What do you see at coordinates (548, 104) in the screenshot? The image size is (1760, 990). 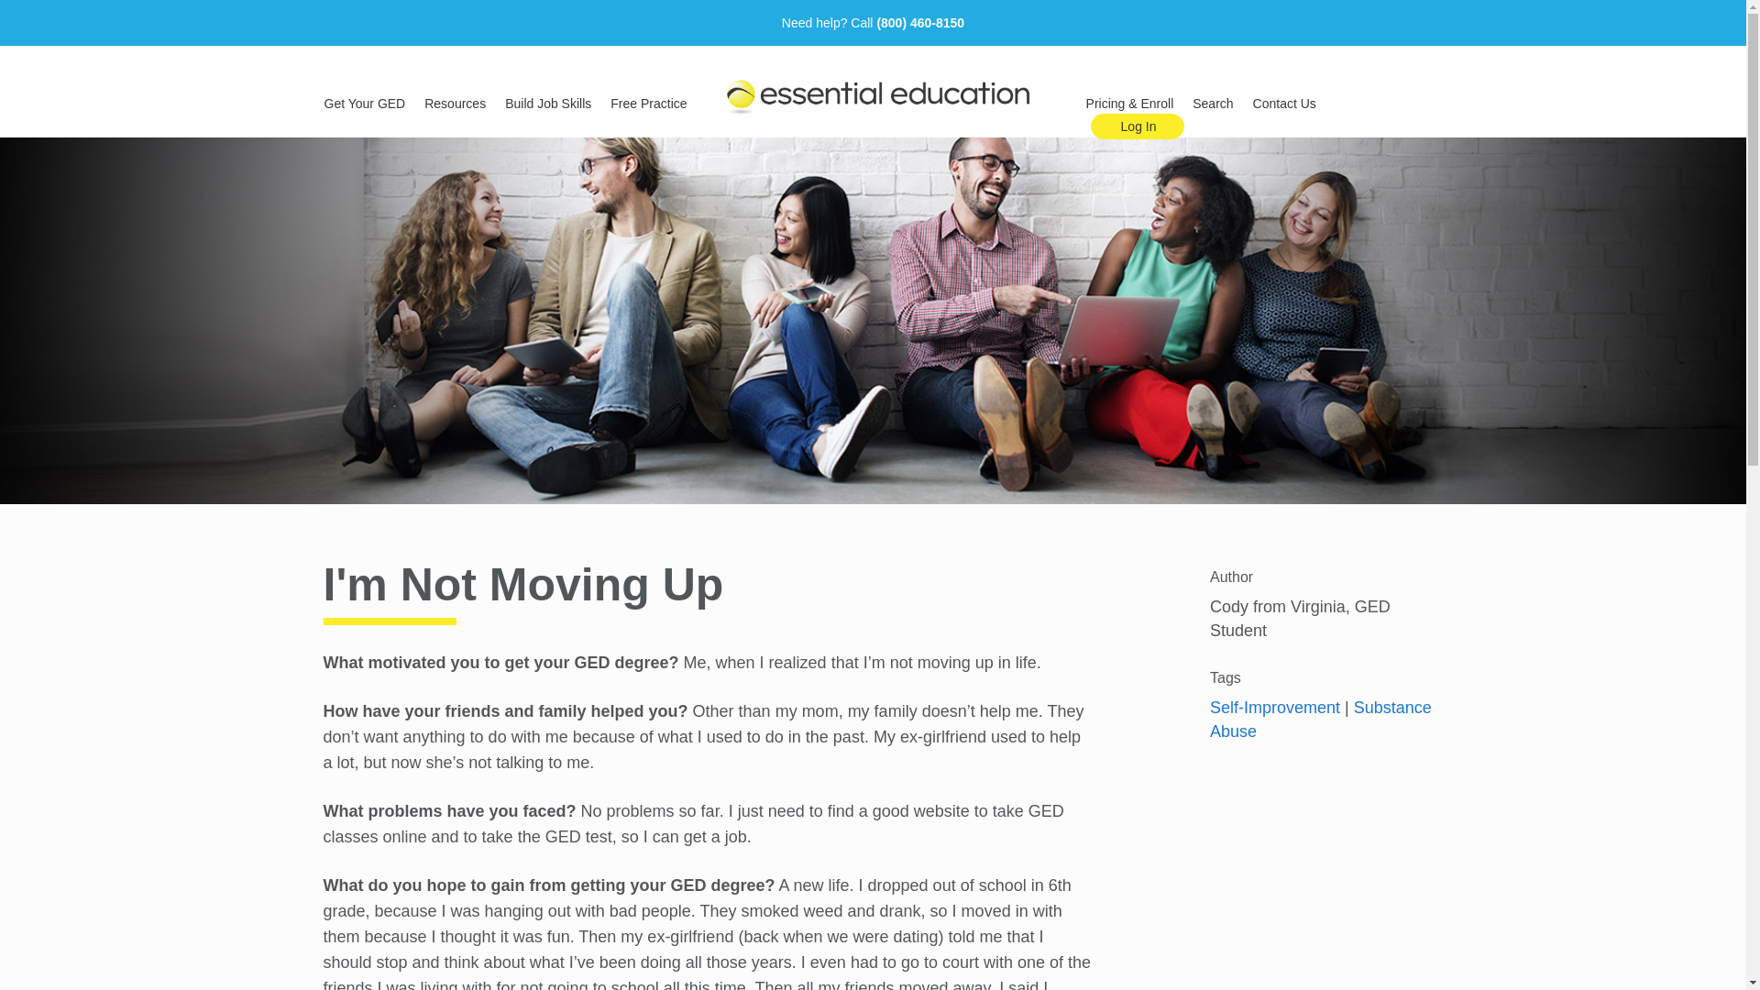 I see `Build Job Skills` at bounding box center [548, 104].